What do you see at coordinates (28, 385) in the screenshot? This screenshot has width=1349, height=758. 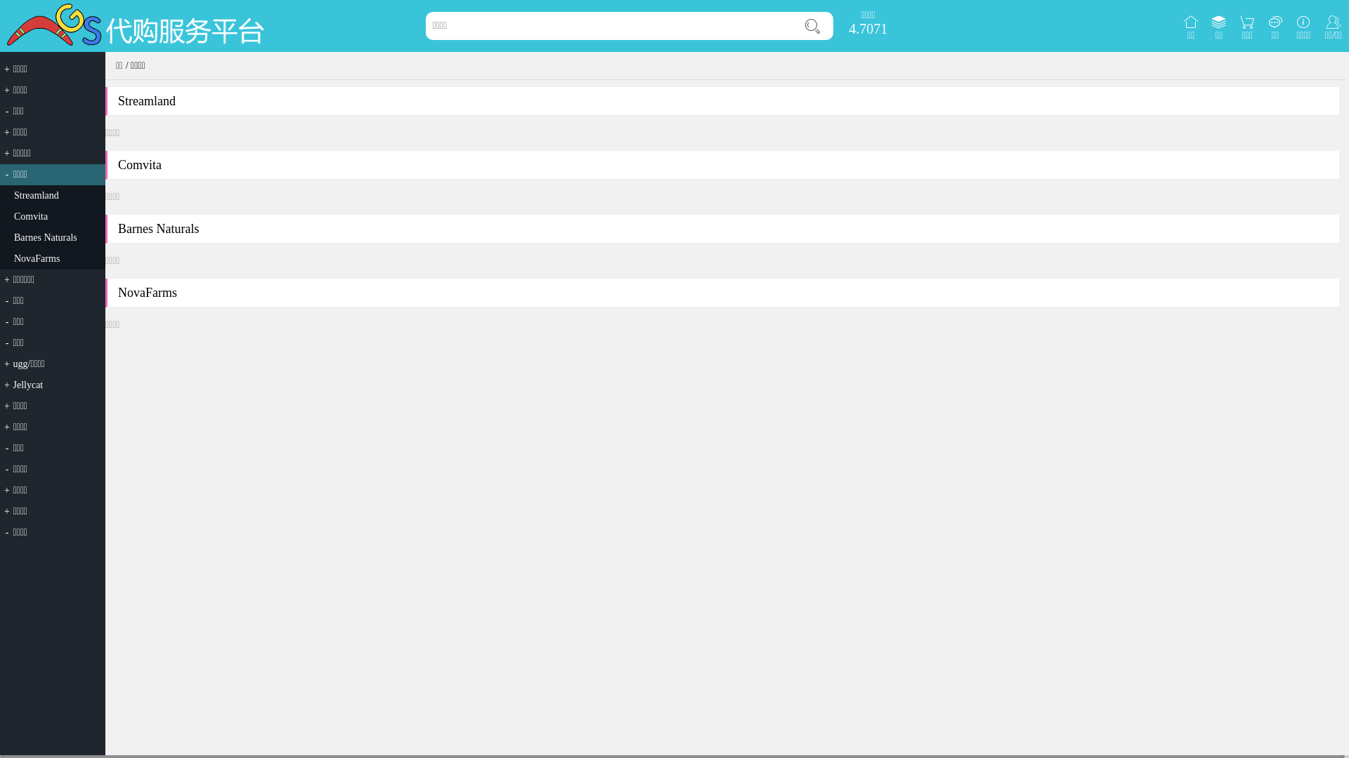 I see `Jellycat` at bounding box center [28, 385].